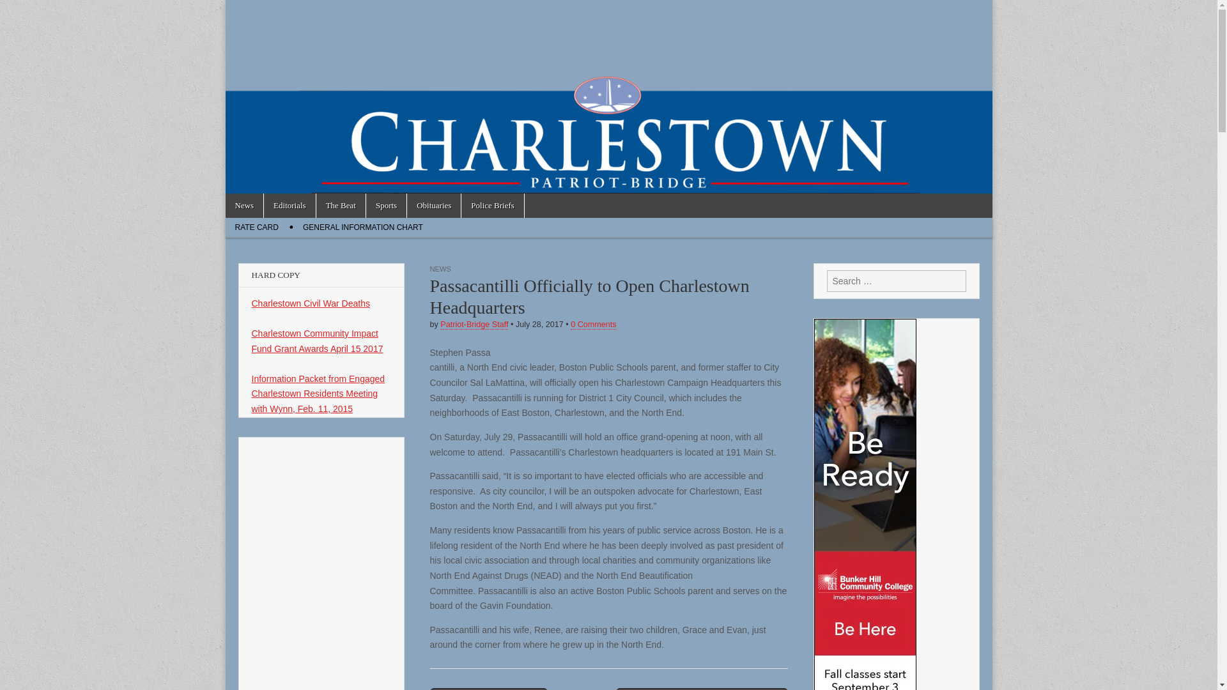 The height and width of the screenshot is (690, 1227). Describe the element at coordinates (256, 227) in the screenshot. I see `RATE CARD` at that location.